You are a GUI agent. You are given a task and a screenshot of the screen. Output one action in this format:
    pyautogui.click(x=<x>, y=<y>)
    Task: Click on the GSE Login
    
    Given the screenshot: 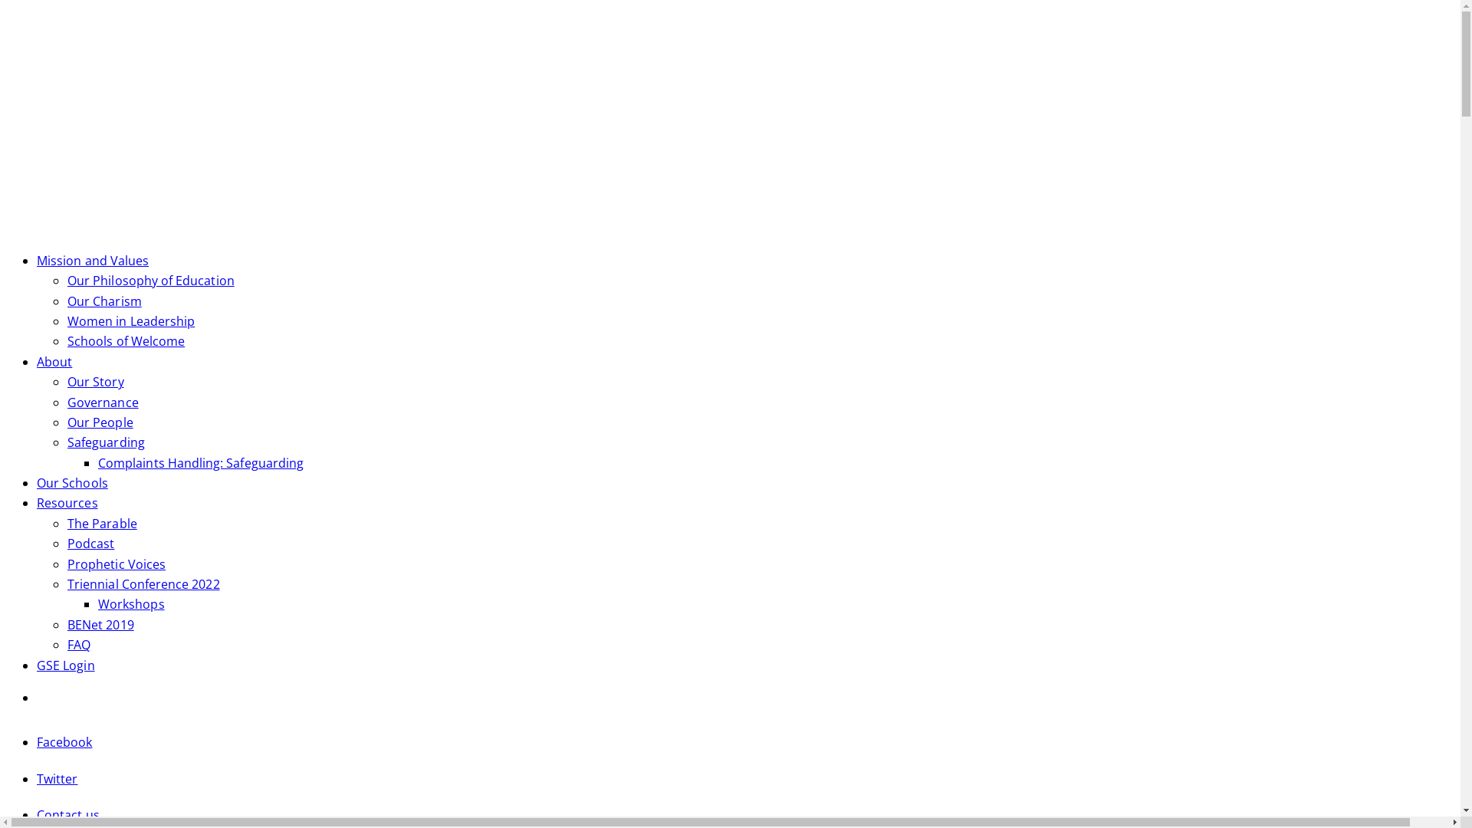 What is the action you would take?
    pyautogui.click(x=66, y=665)
    